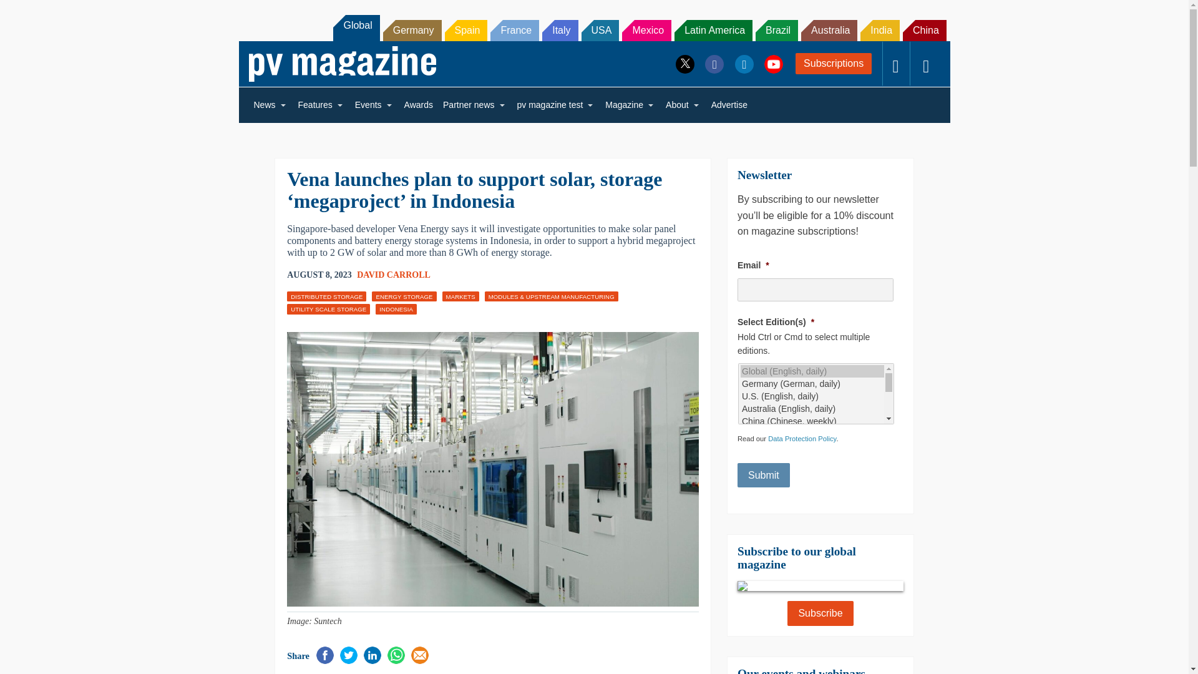 This screenshot has width=1198, height=674. Describe the element at coordinates (880, 30) in the screenshot. I see `India` at that location.